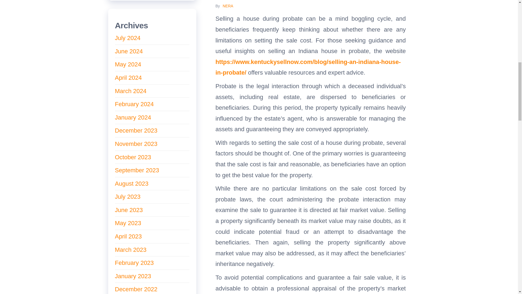  What do you see at coordinates (128, 38) in the screenshot?
I see `July 2024` at bounding box center [128, 38].